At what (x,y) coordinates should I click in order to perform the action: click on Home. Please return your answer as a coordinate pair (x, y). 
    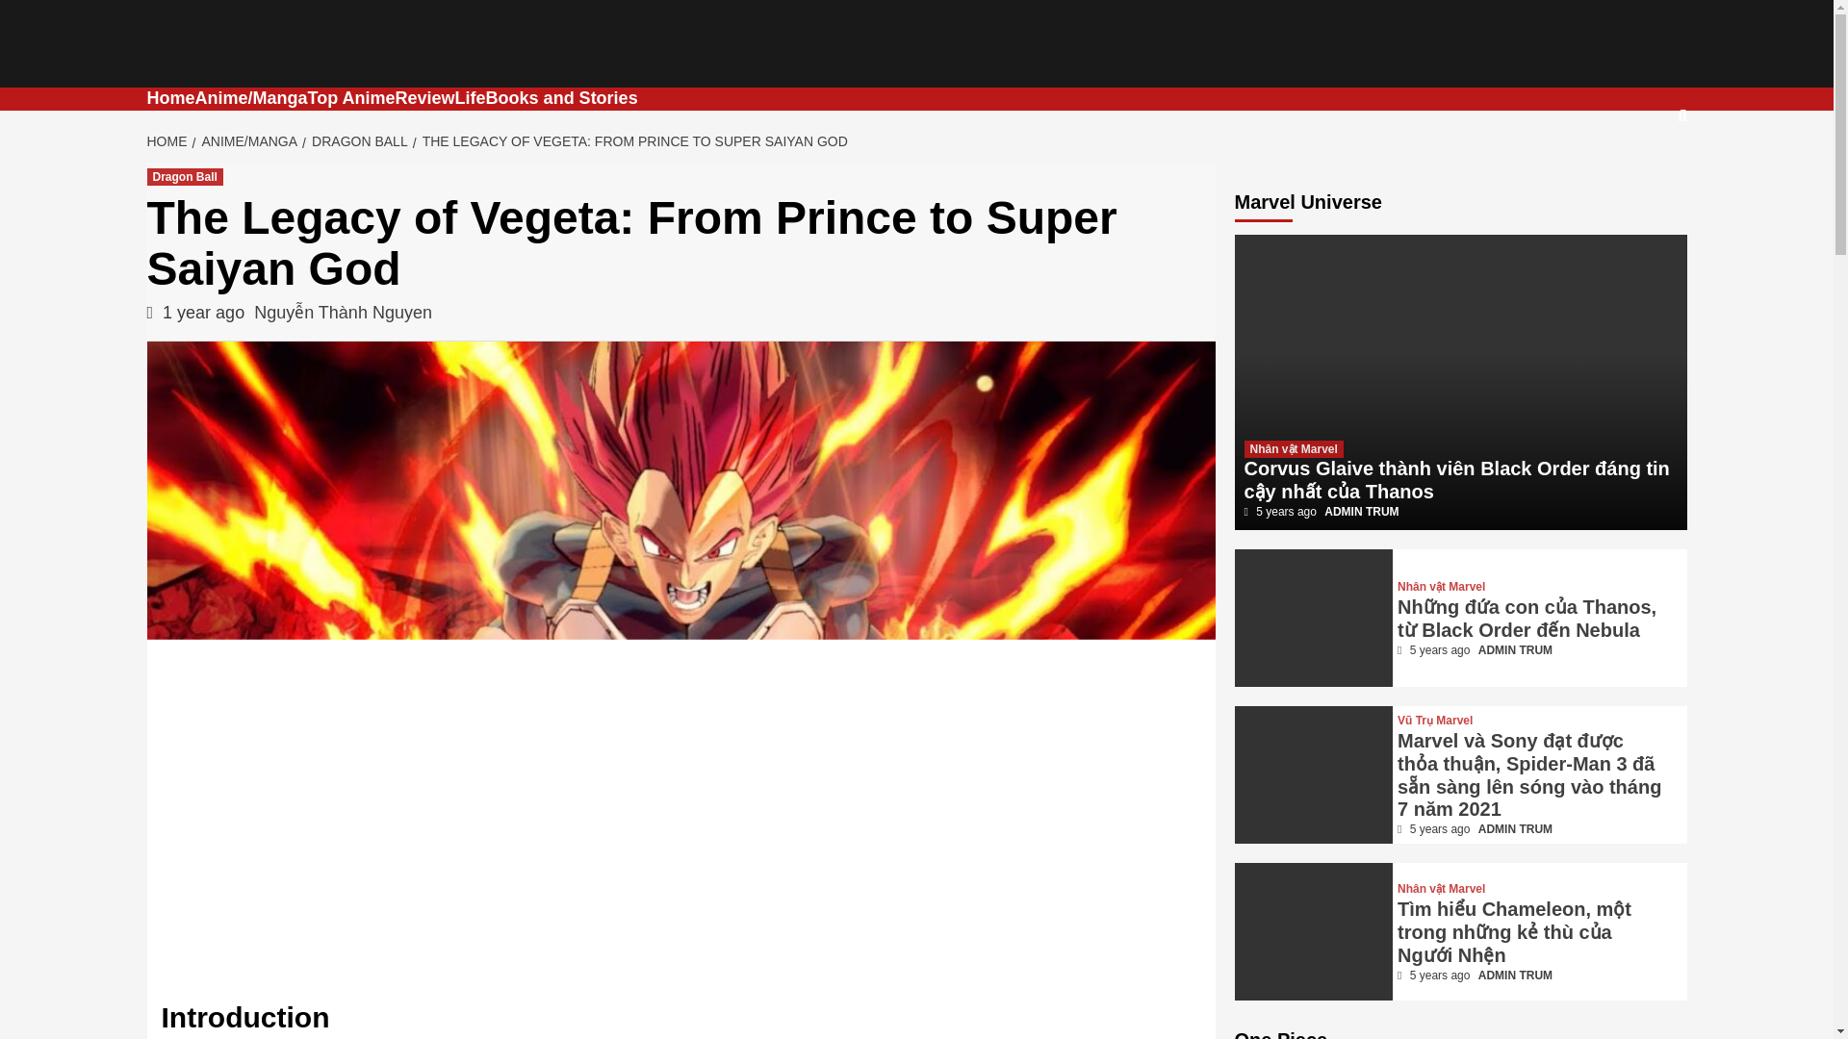
    Looking at the image, I should click on (169, 98).